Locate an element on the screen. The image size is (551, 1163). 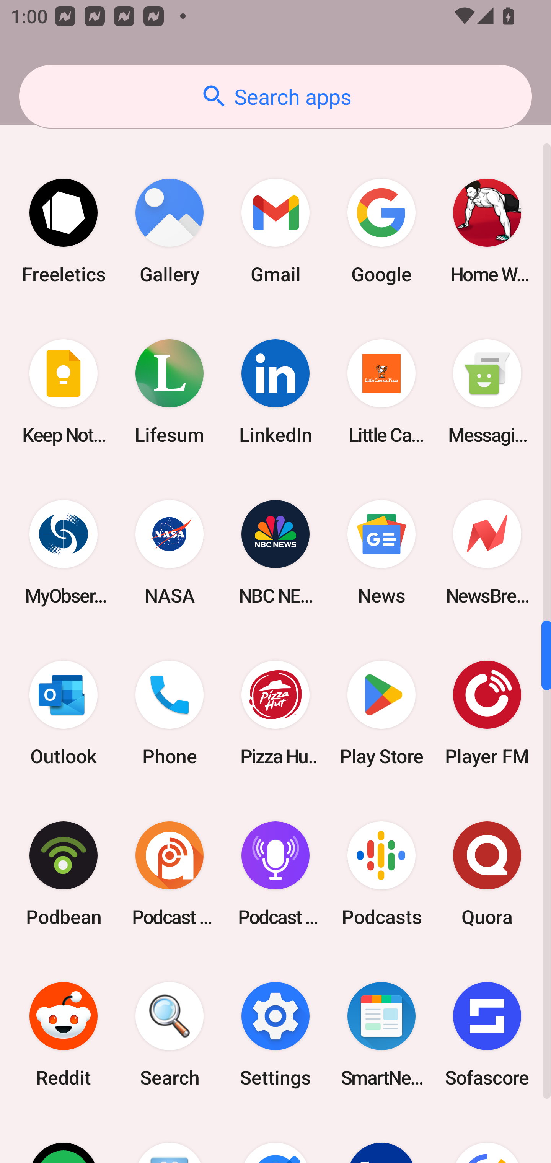
Player FM is located at coordinates (487, 713).